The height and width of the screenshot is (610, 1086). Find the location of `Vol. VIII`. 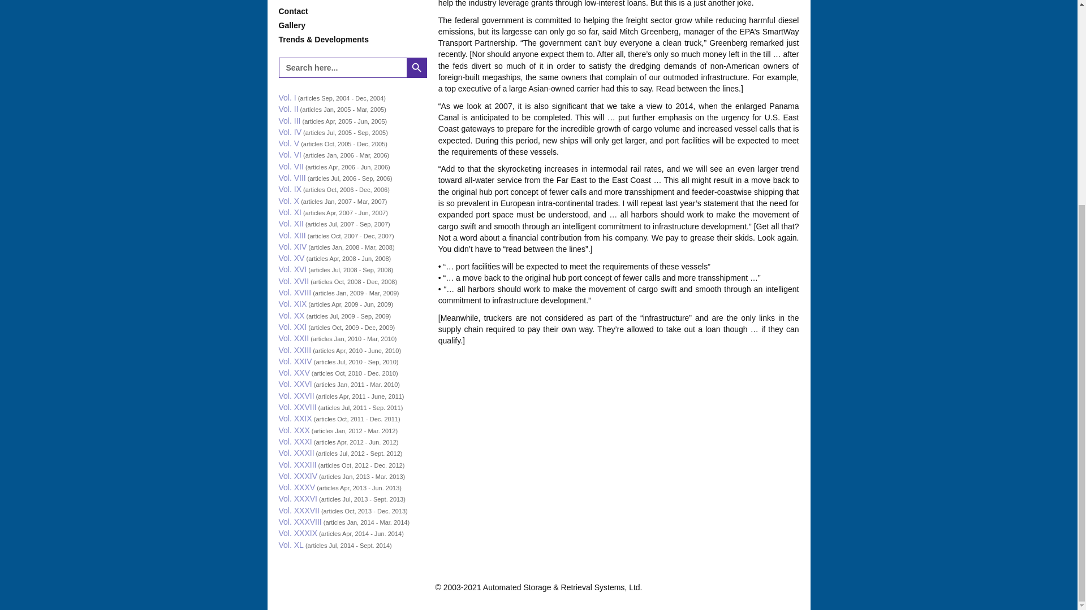

Vol. VIII is located at coordinates (291, 177).